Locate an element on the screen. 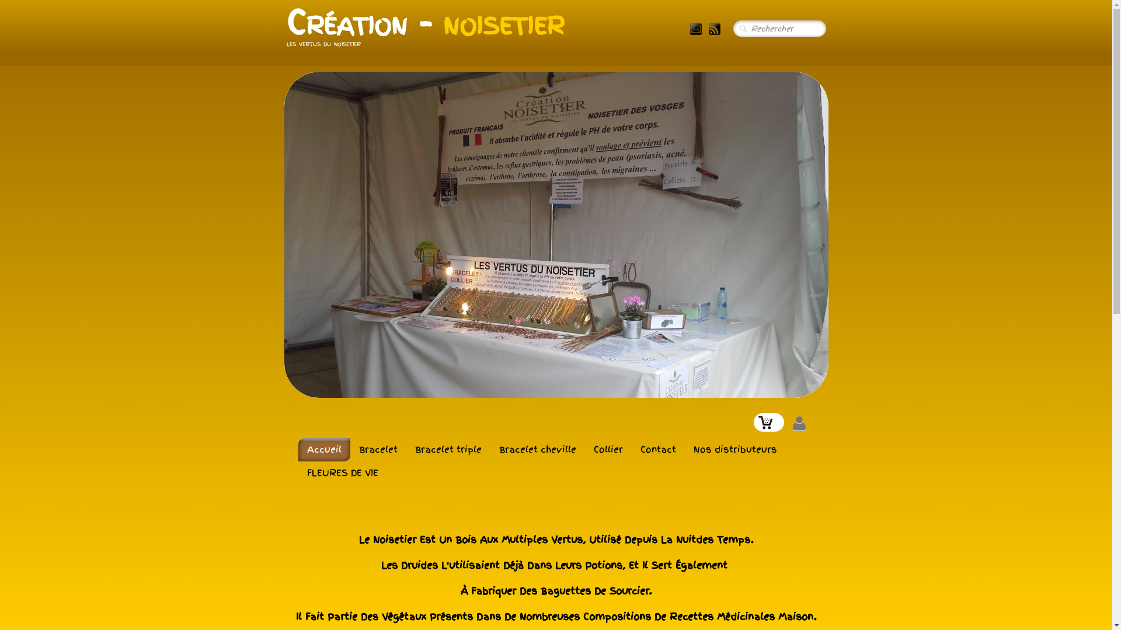 This screenshot has height=630, width=1121. Contact is located at coordinates (659, 450).